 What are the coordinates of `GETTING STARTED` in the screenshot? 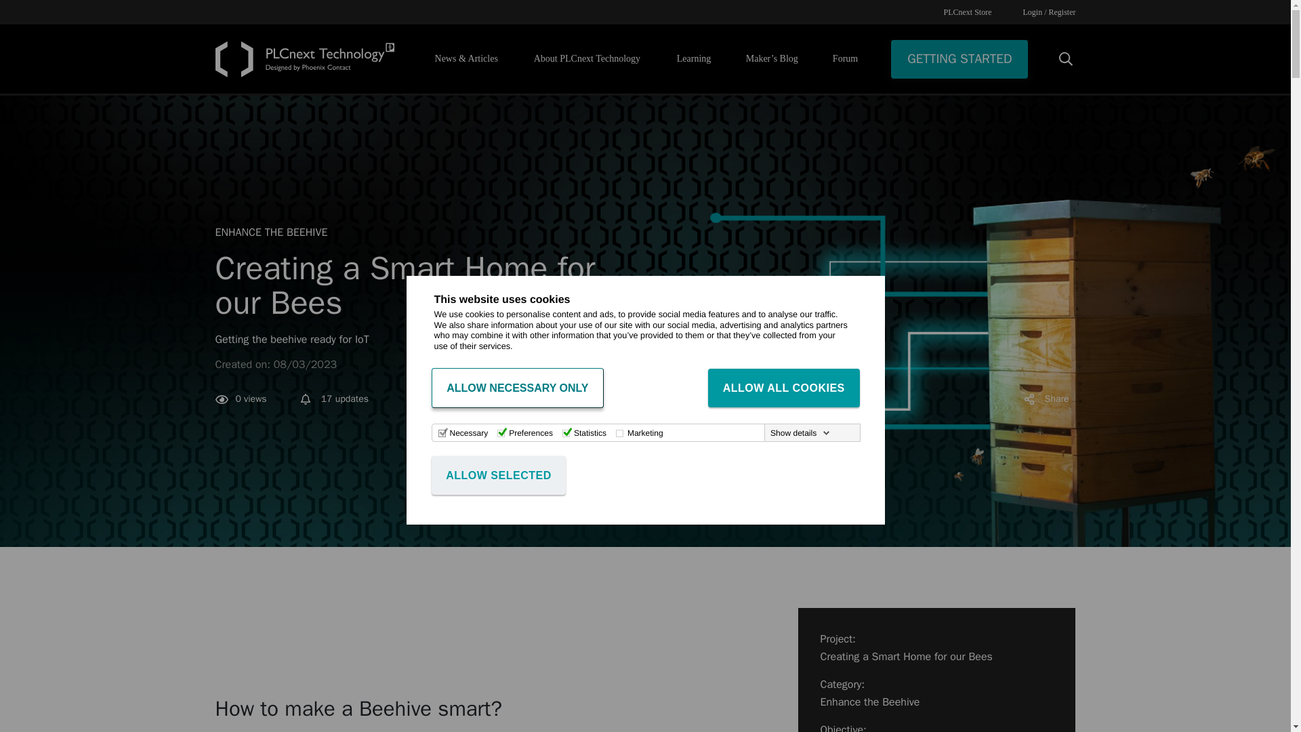 It's located at (959, 58).